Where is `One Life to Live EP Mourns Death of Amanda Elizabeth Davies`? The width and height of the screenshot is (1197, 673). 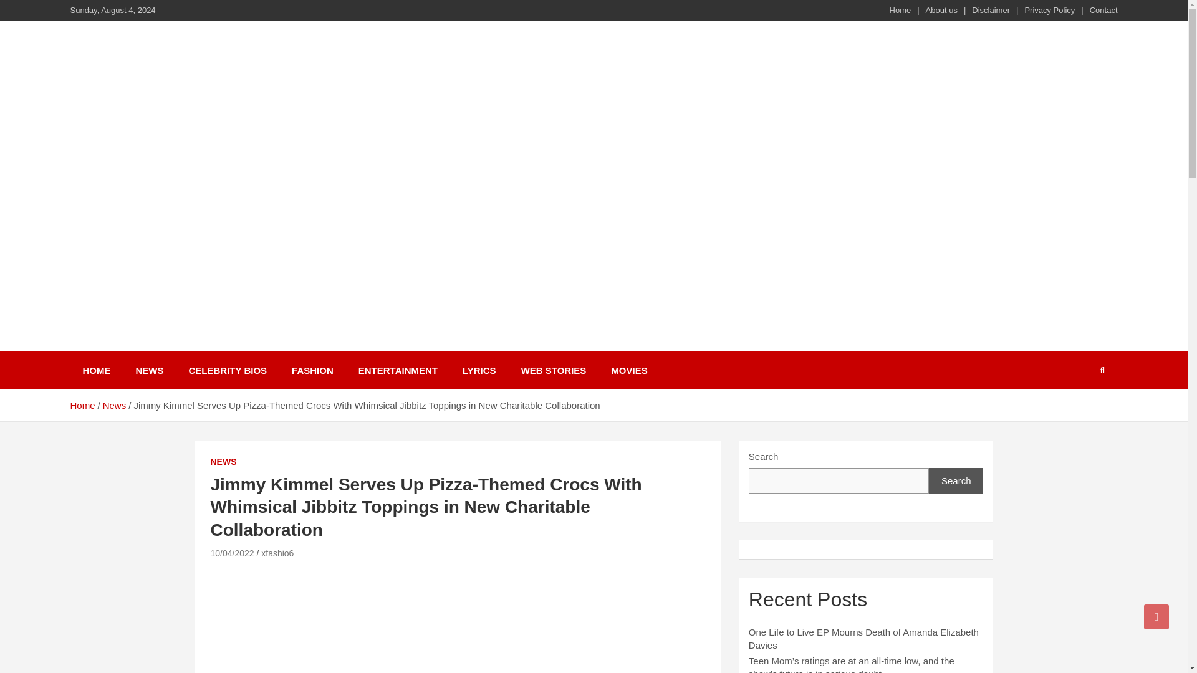
One Life to Live EP Mourns Death of Amanda Elizabeth Davies is located at coordinates (864, 638).